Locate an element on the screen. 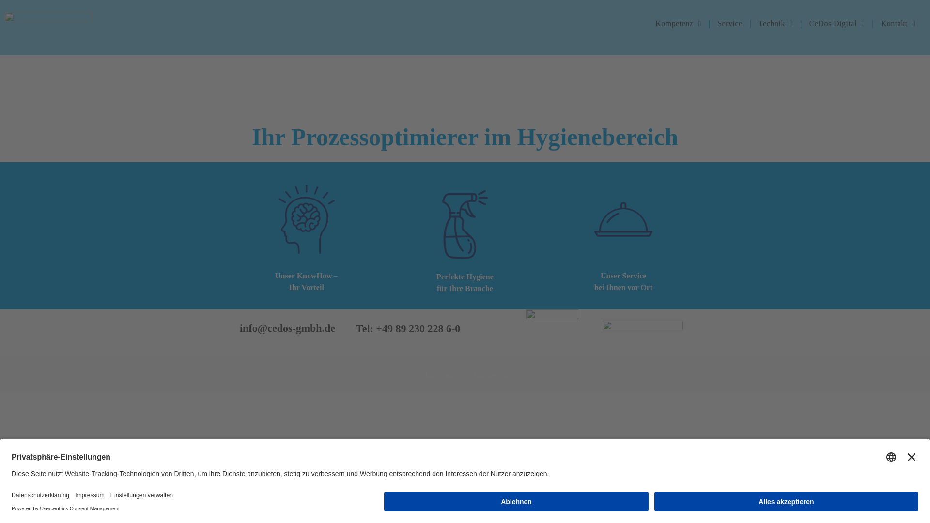 The width and height of the screenshot is (930, 523). CeDos Digital is located at coordinates (837, 24).